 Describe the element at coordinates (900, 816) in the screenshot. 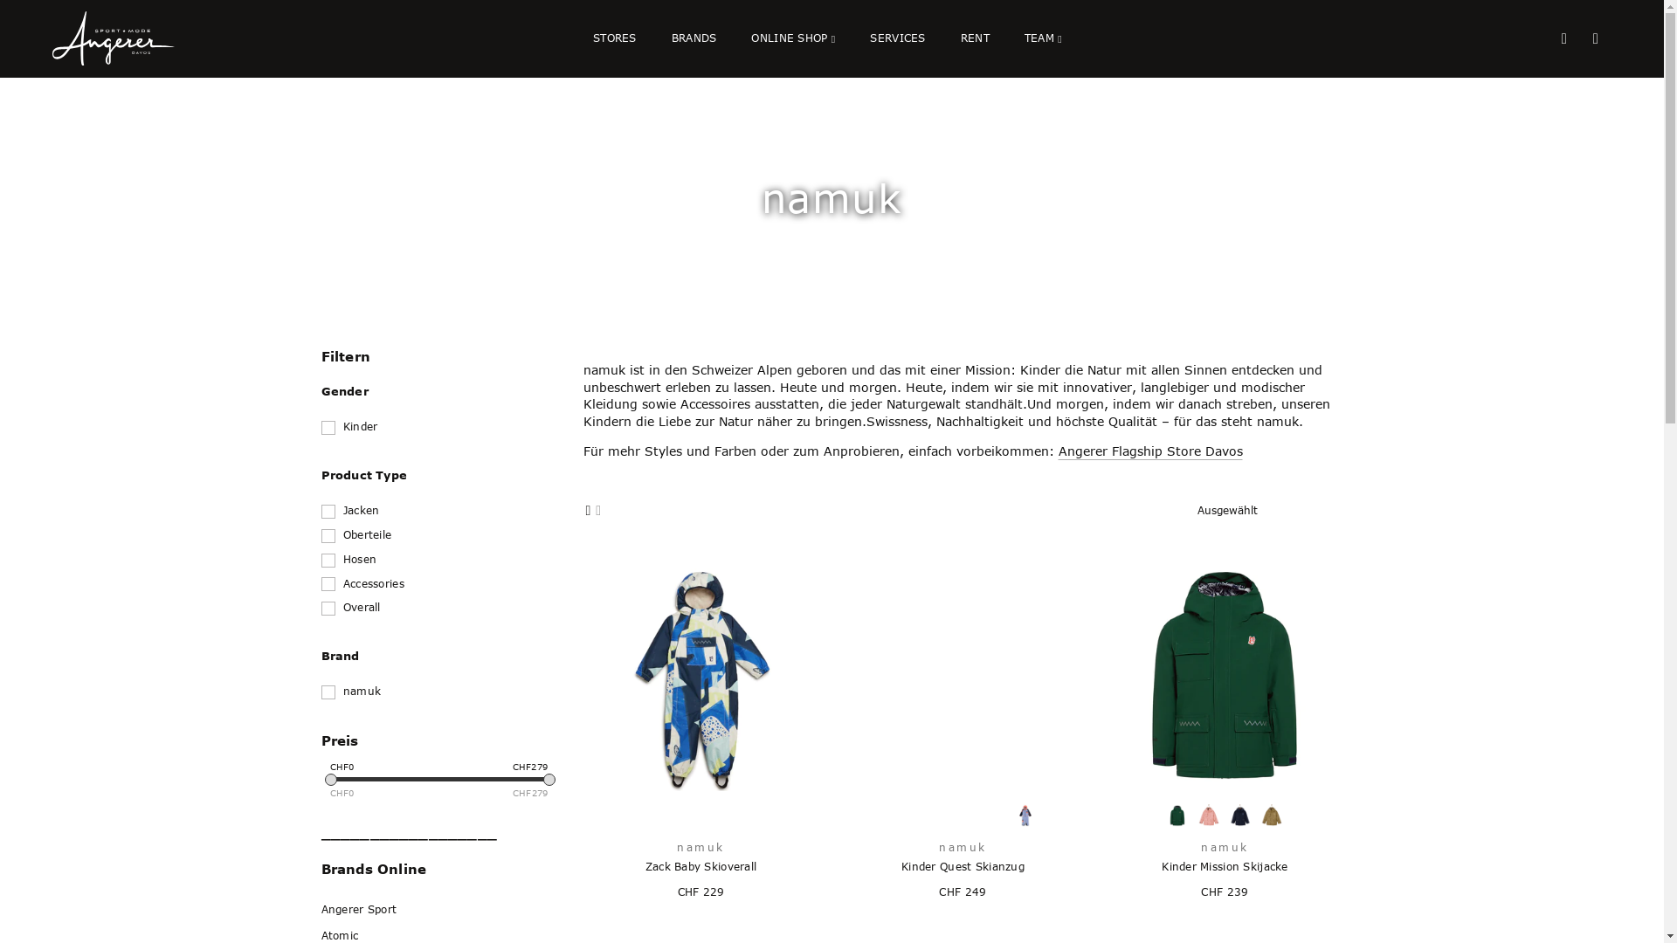

I see `True navy / Corporate red` at that location.